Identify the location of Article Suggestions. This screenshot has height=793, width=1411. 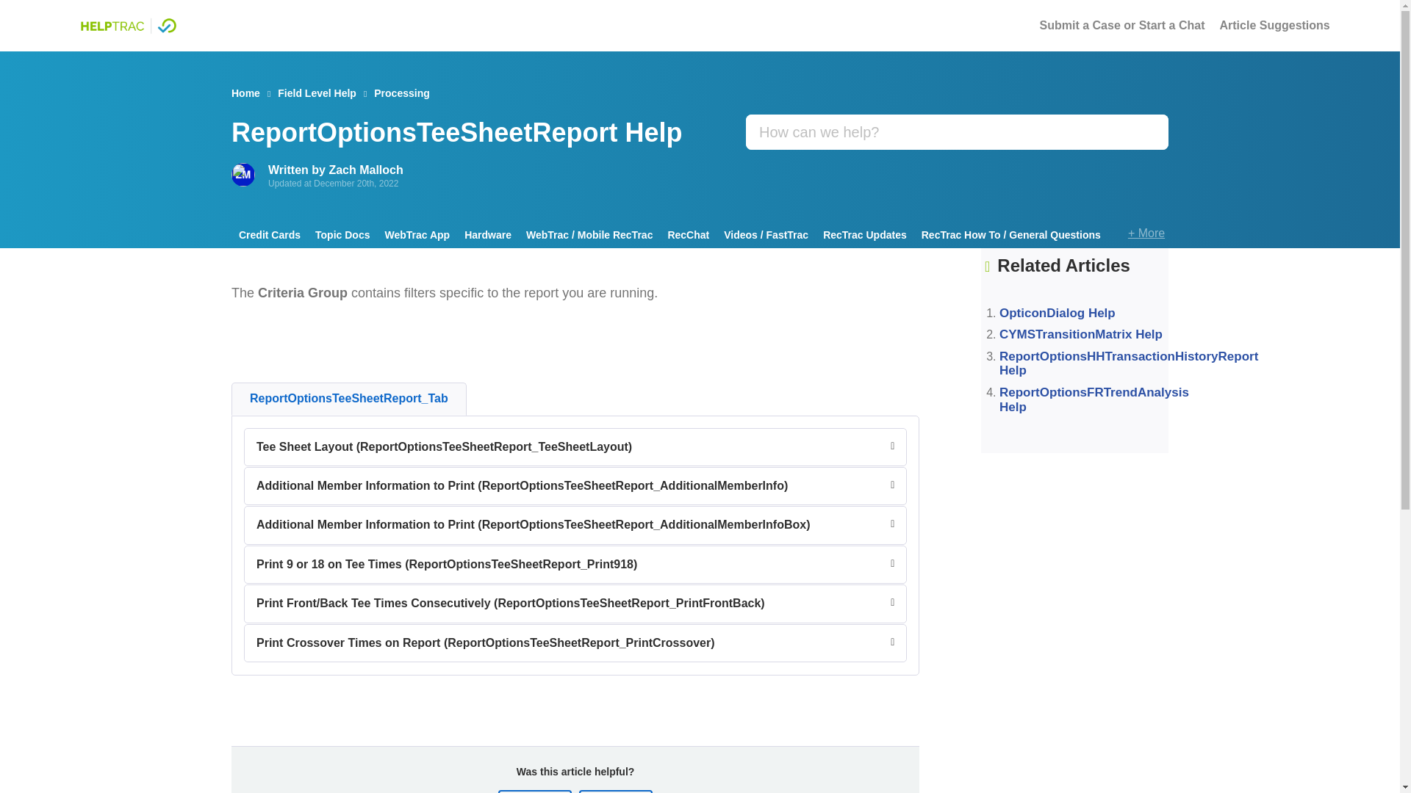
(1275, 25).